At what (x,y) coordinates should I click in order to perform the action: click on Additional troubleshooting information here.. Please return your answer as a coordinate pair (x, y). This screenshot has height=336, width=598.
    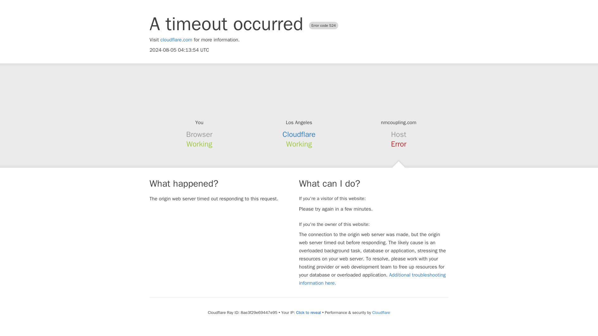
    Looking at the image, I should click on (372, 279).